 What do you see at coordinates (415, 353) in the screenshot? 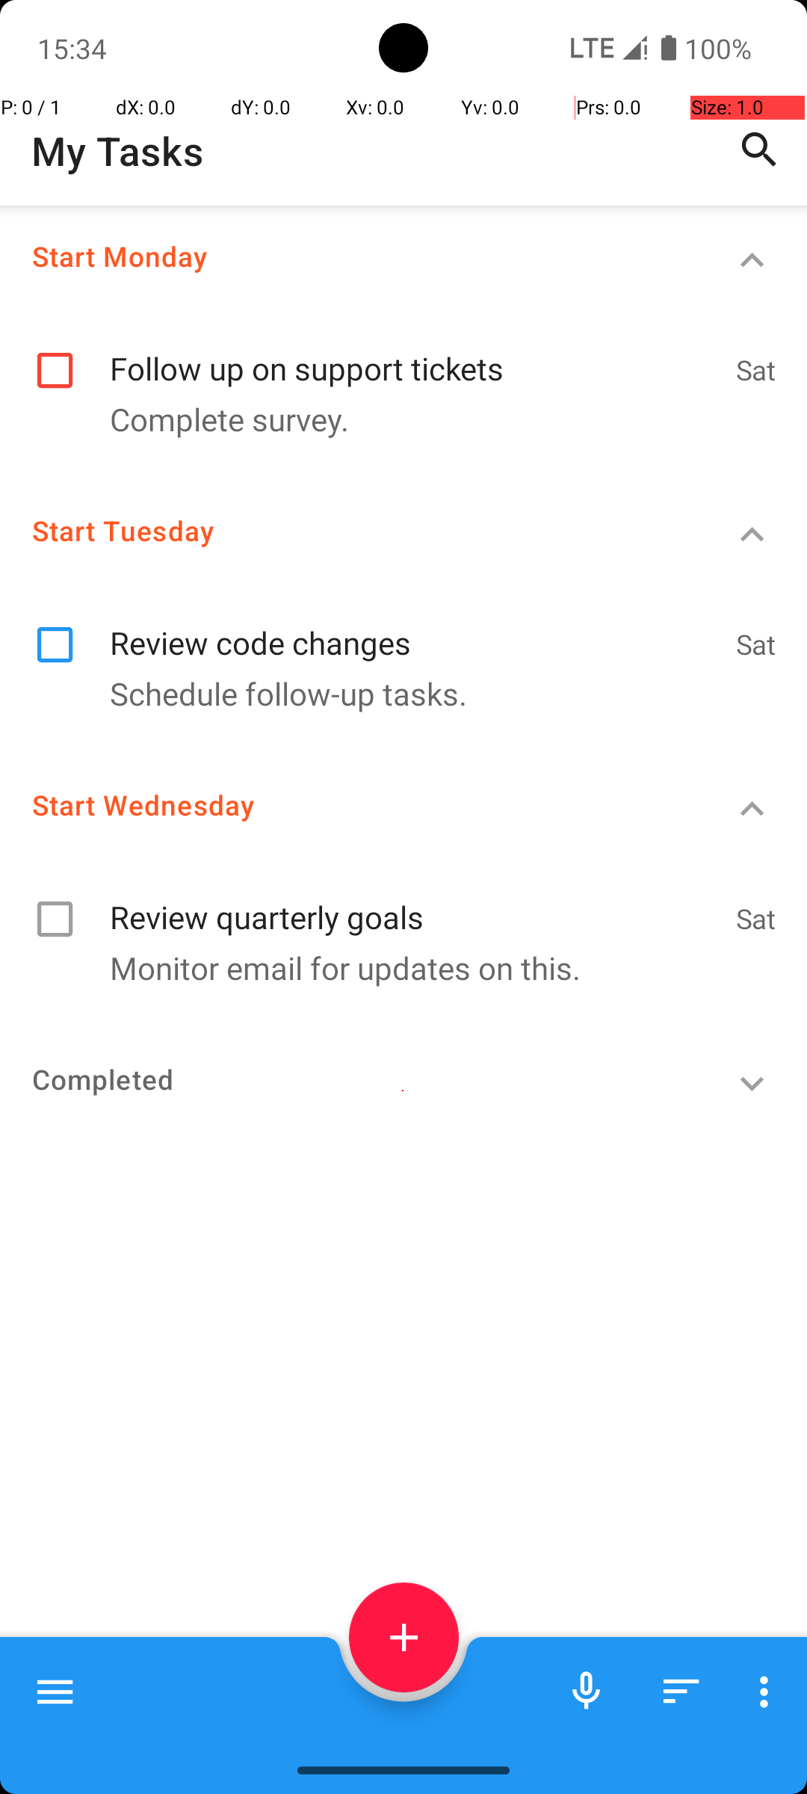
I see `Follow up on support tickets` at bounding box center [415, 353].